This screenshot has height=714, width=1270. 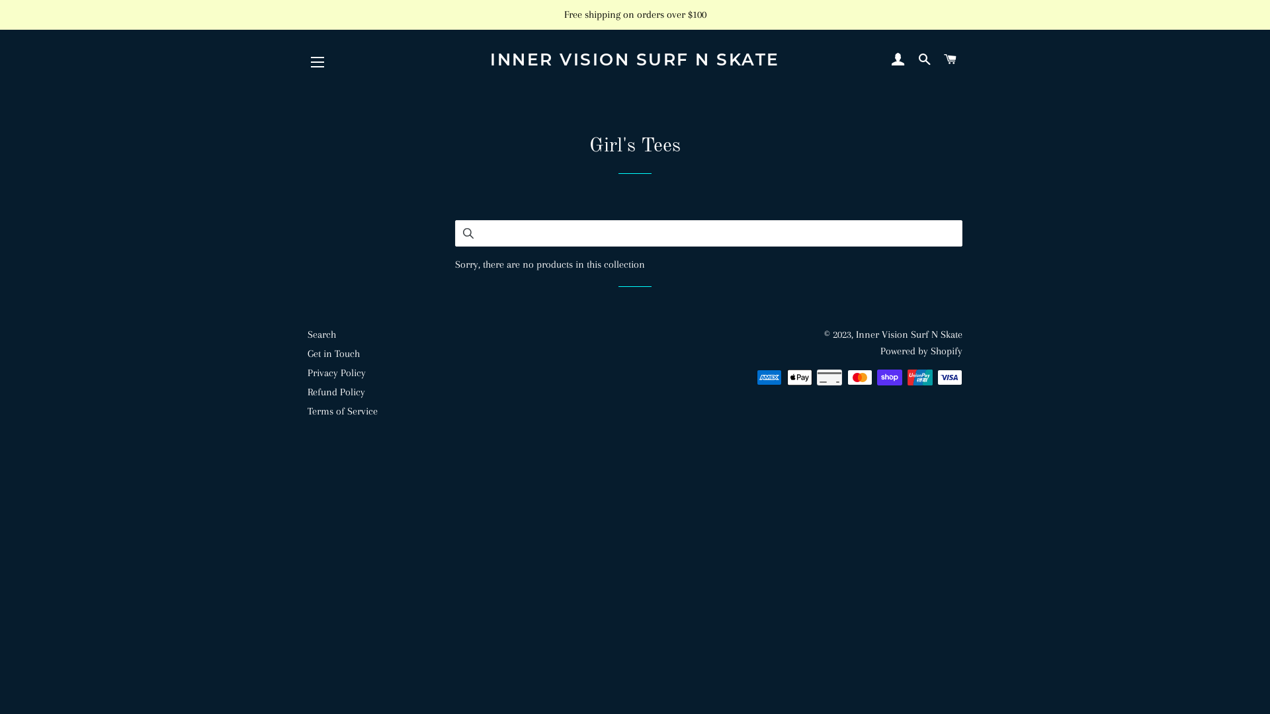 I want to click on Refund Policy, so click(x=336, y=392).